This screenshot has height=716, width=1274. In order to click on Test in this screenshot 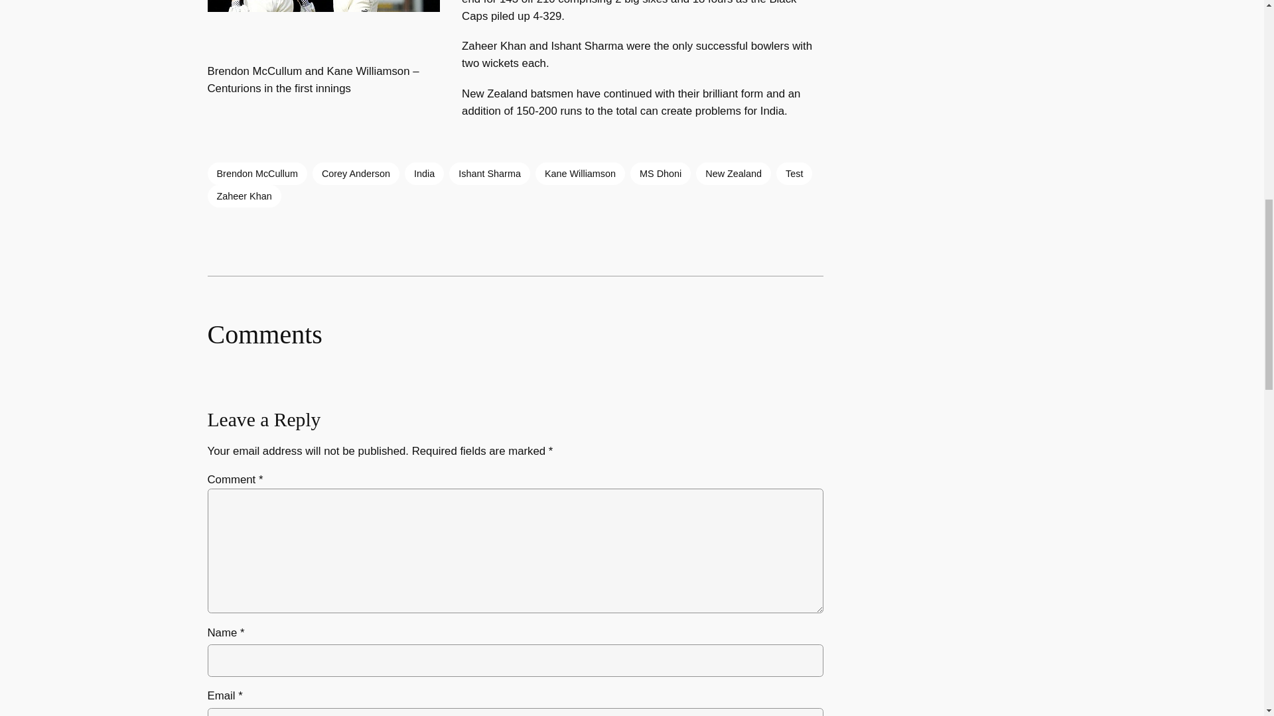, I will do `click(794, 174)`.